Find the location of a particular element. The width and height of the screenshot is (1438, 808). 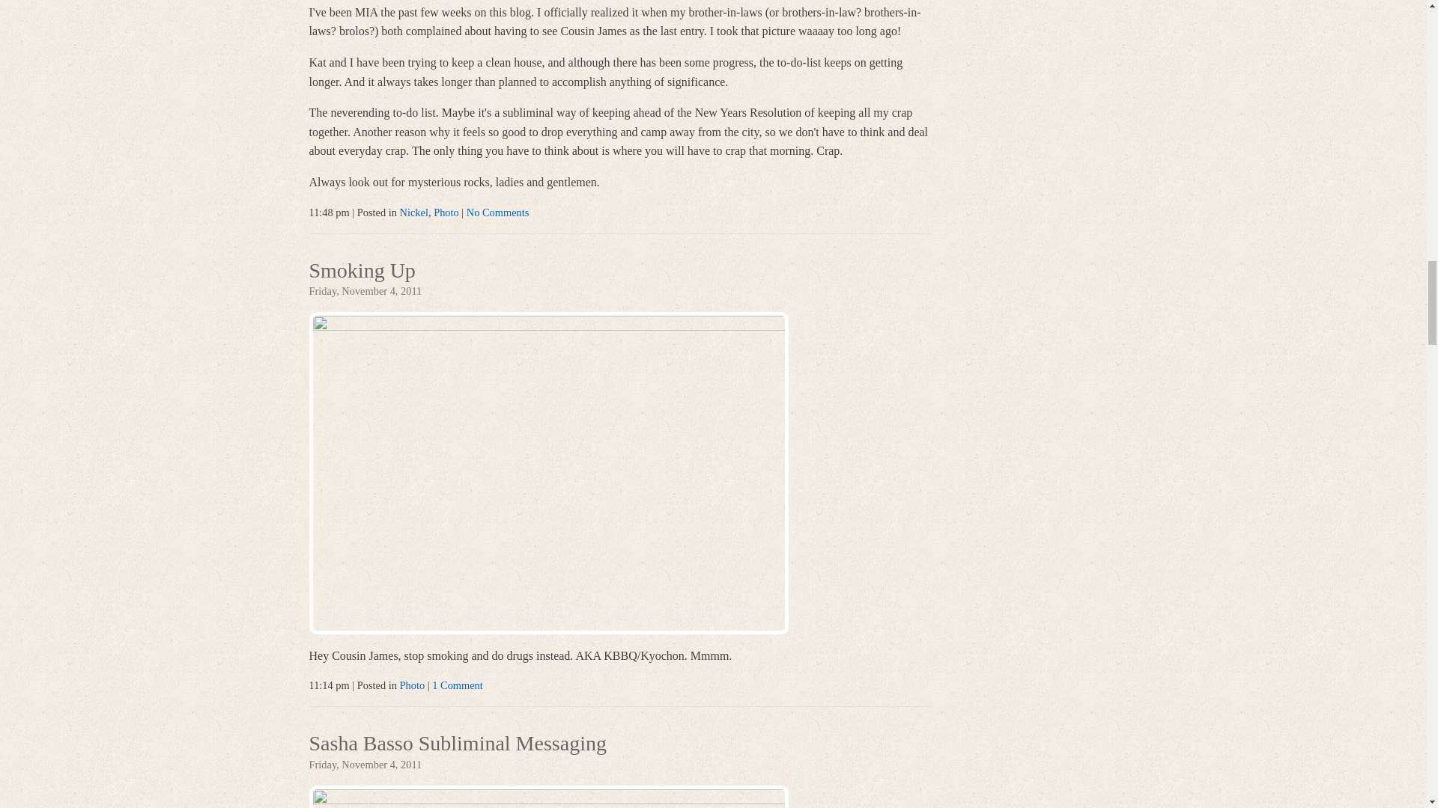

Photo is located at coordinates (412, 685).